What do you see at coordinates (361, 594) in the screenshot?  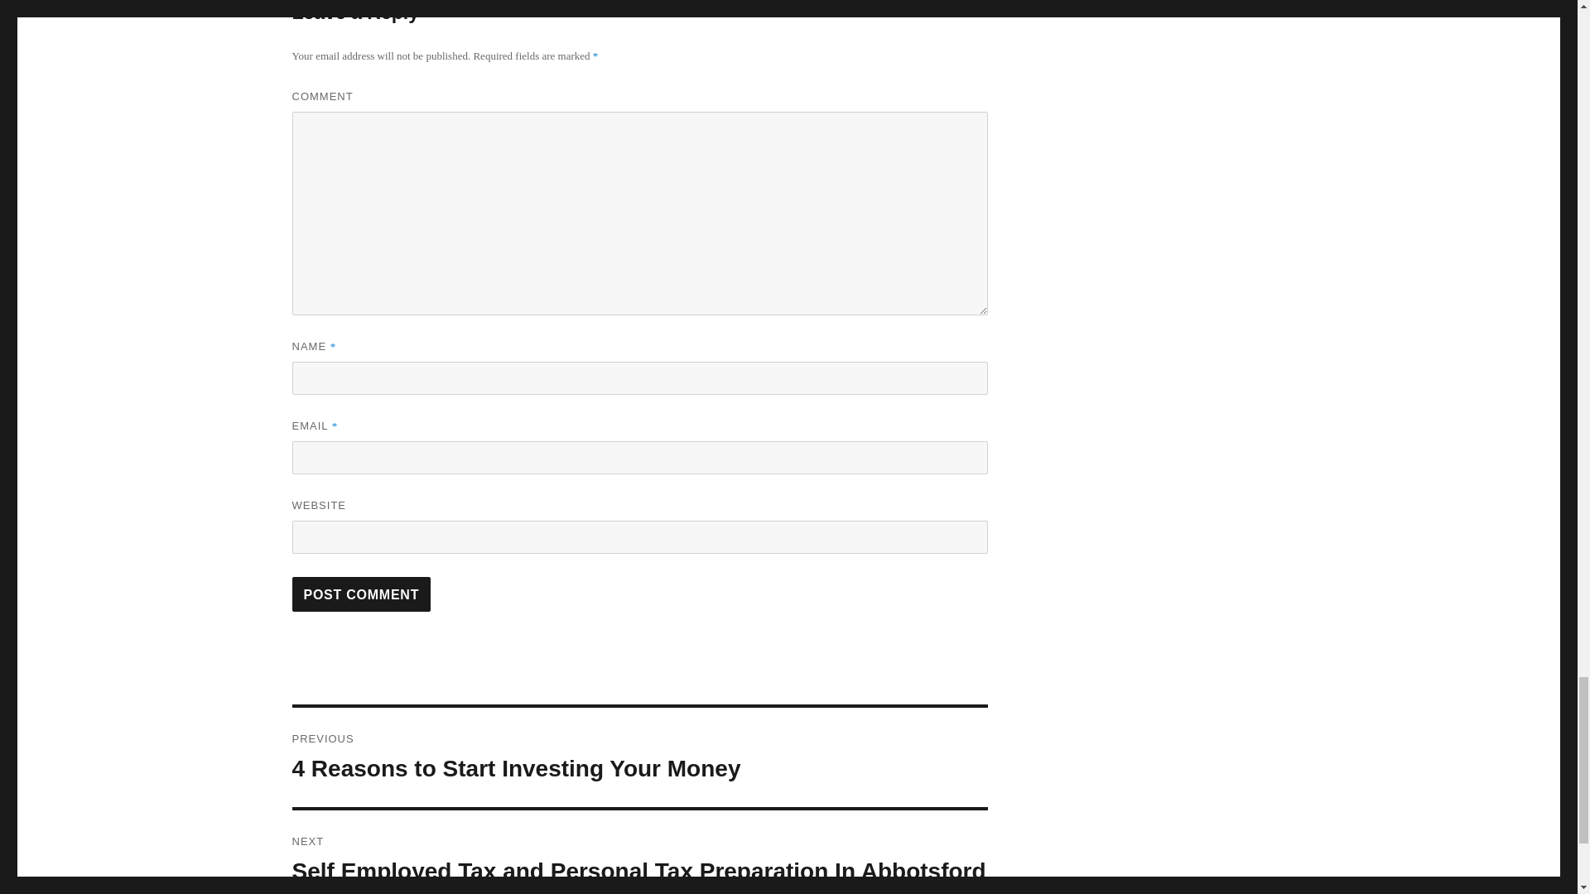 I see `Post Comment` at bounding box center [361, 594].